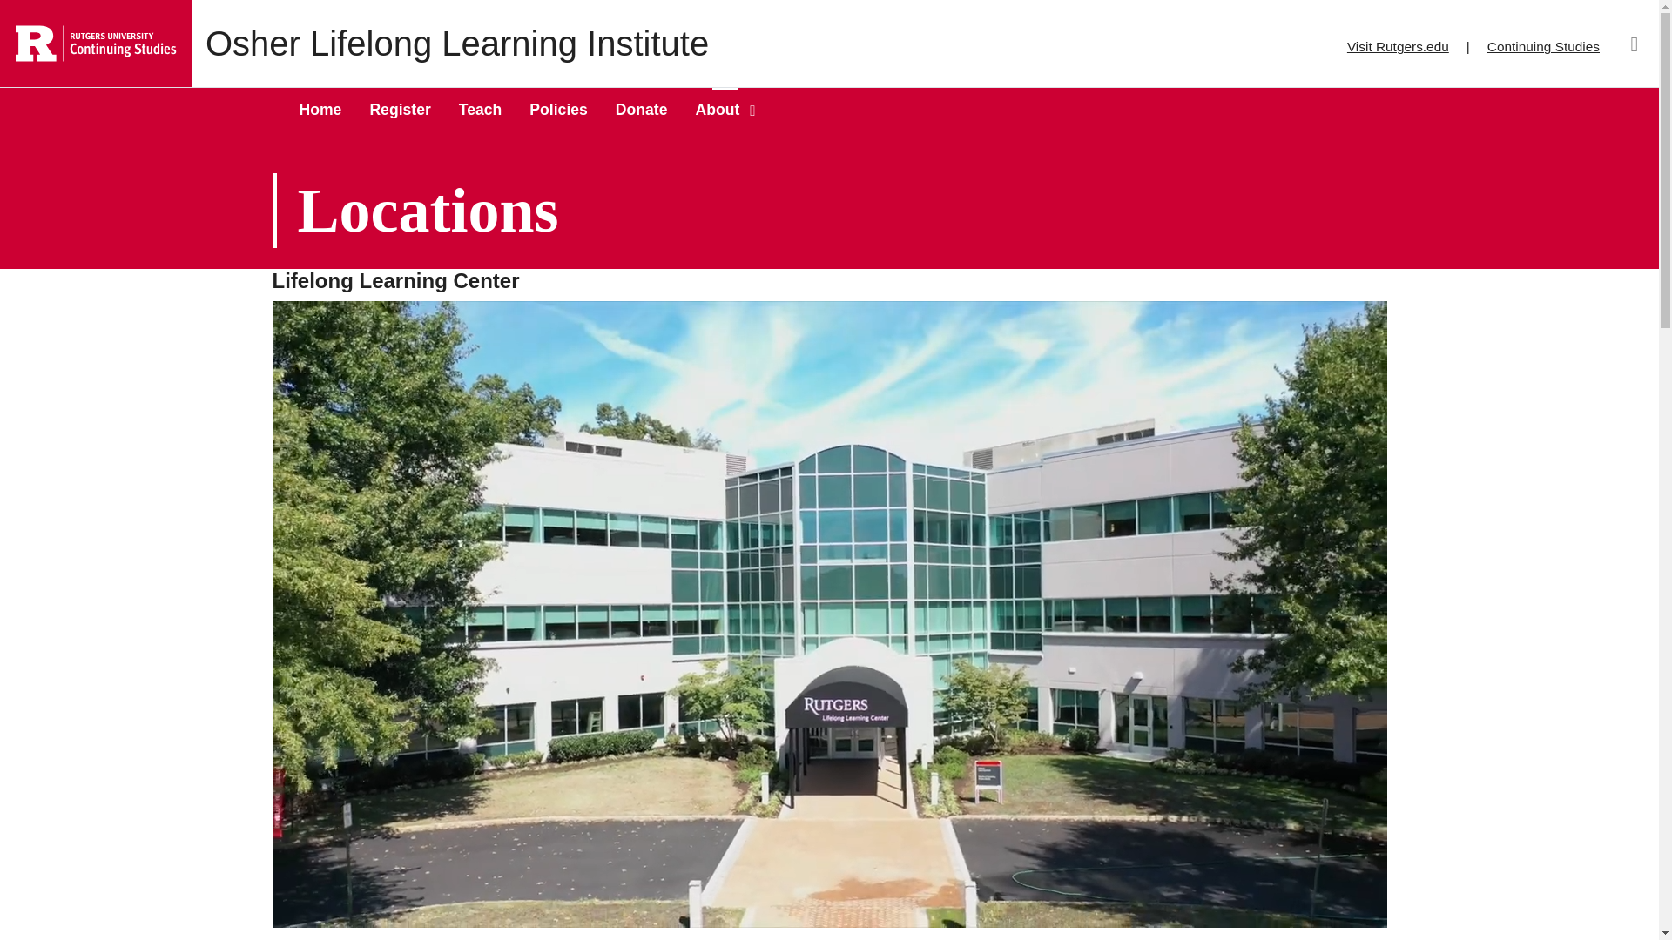  I want to click on Visit Rutgers.edu, so click(1399, 42).